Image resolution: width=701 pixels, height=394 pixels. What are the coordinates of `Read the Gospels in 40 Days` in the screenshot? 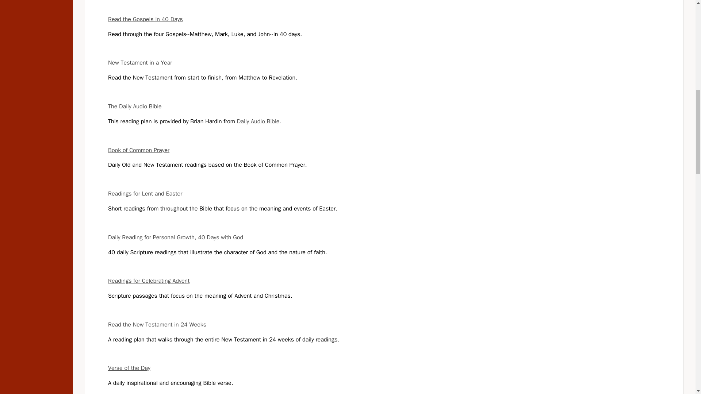 It's located at (145, 19).